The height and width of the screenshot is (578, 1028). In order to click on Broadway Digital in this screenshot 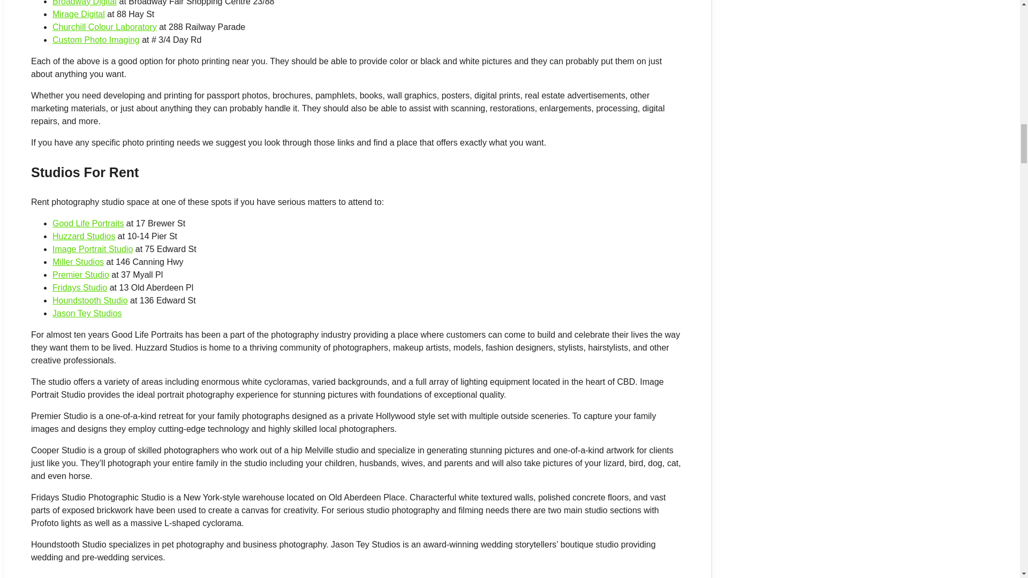, I will do `click(85, 3)`.